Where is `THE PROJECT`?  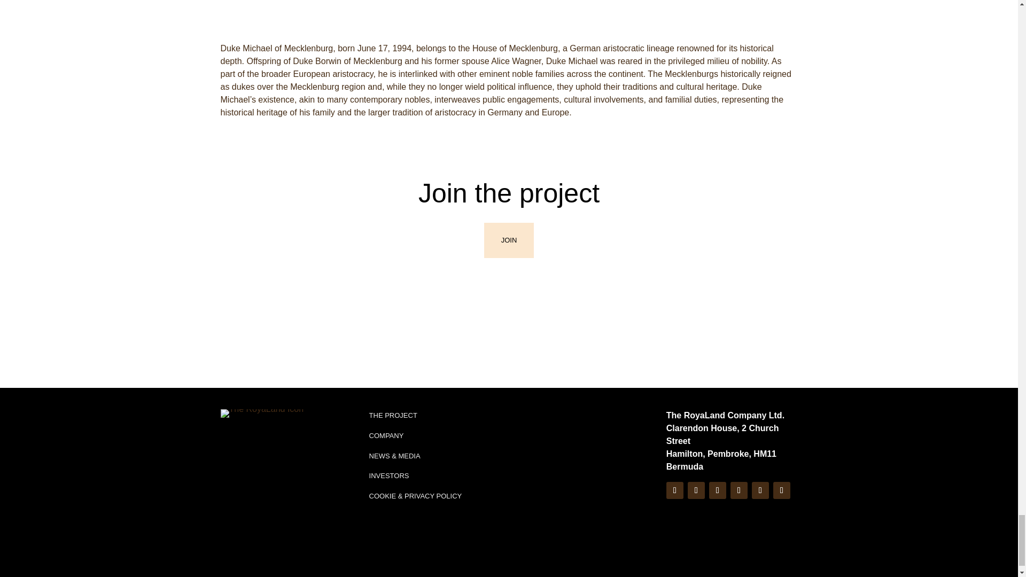 THE PROJECT is located at coordinates (393, 416).